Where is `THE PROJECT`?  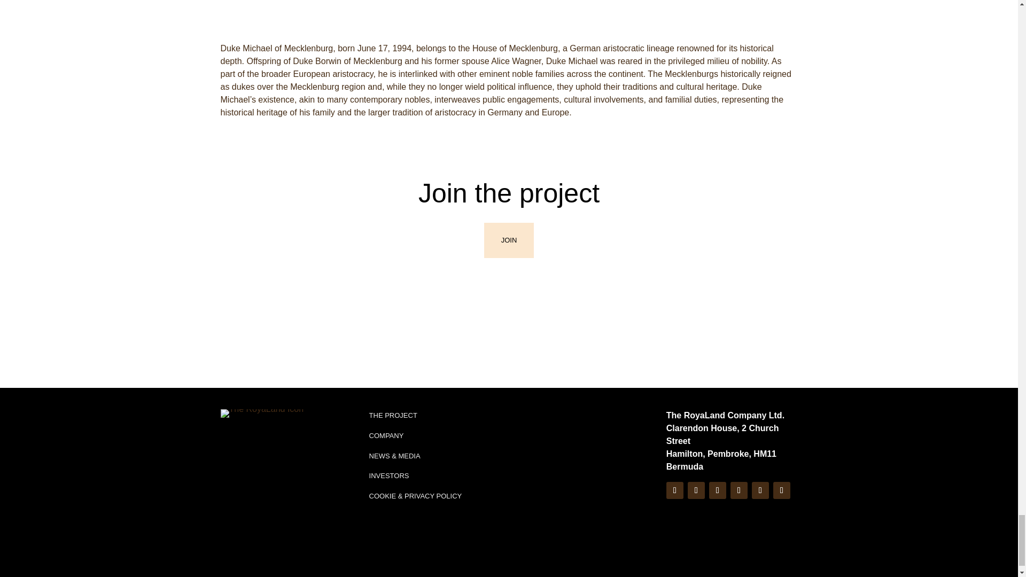 THE PROJECT is located at coordinates (393, 416).